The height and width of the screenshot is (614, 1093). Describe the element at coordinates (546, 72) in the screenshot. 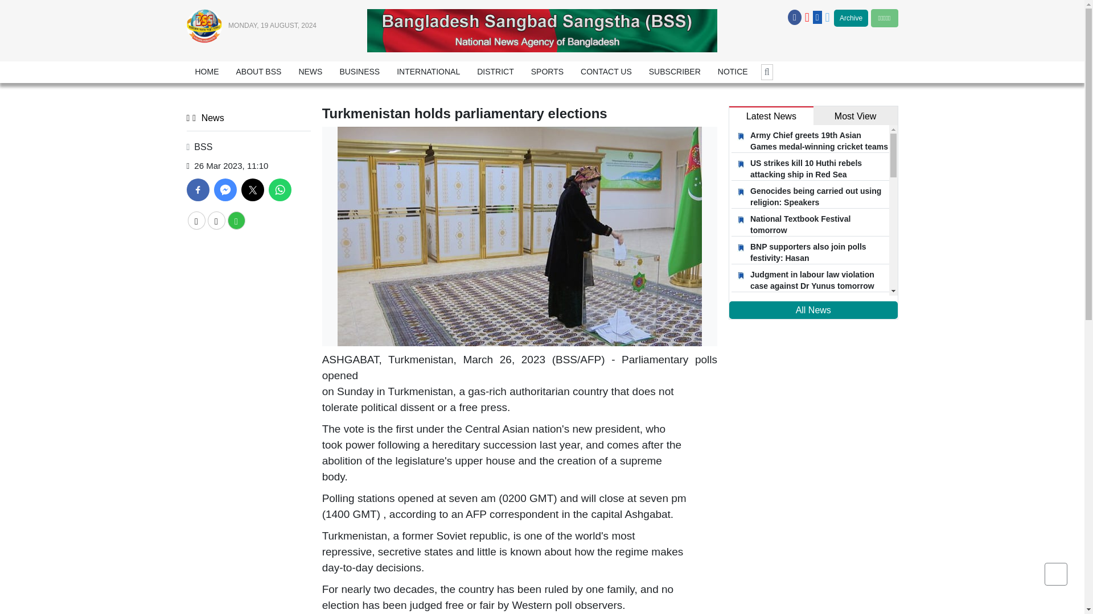

I see `SPORTS` at that location.